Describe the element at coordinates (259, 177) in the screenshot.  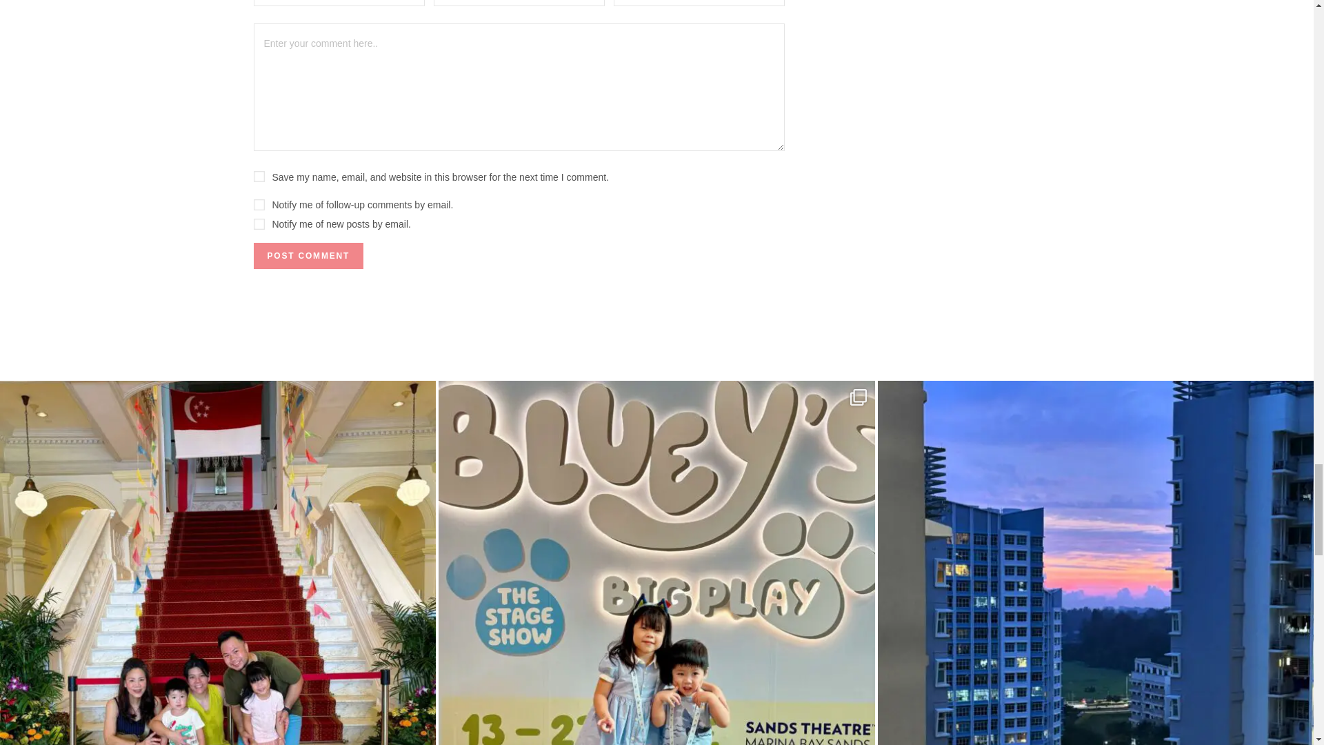
I see `yes` at that location.